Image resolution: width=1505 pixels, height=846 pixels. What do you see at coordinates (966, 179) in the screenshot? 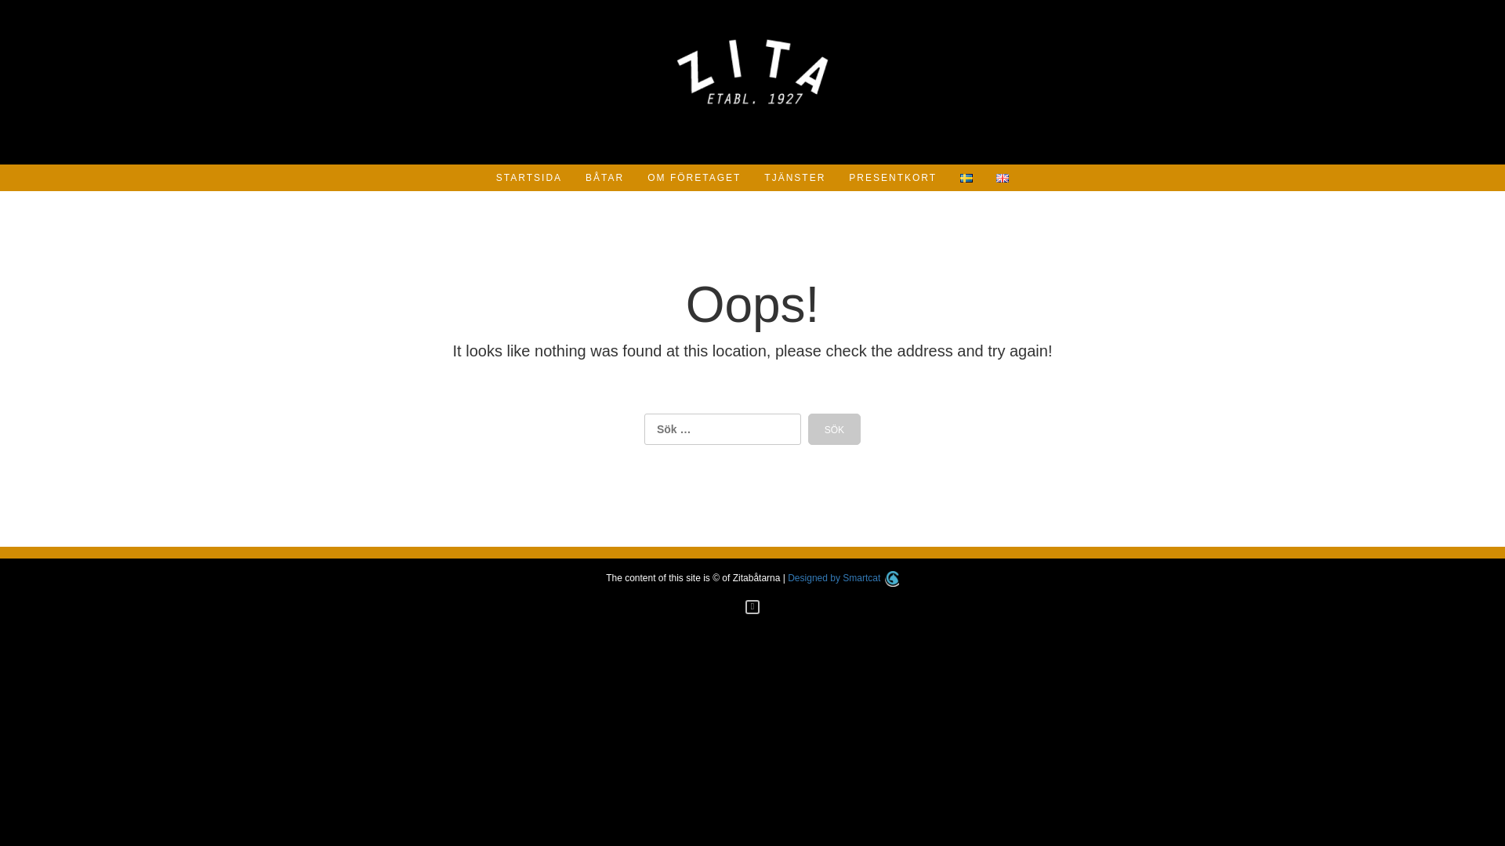
I see `Svenska` at bounding box center [966, 179].